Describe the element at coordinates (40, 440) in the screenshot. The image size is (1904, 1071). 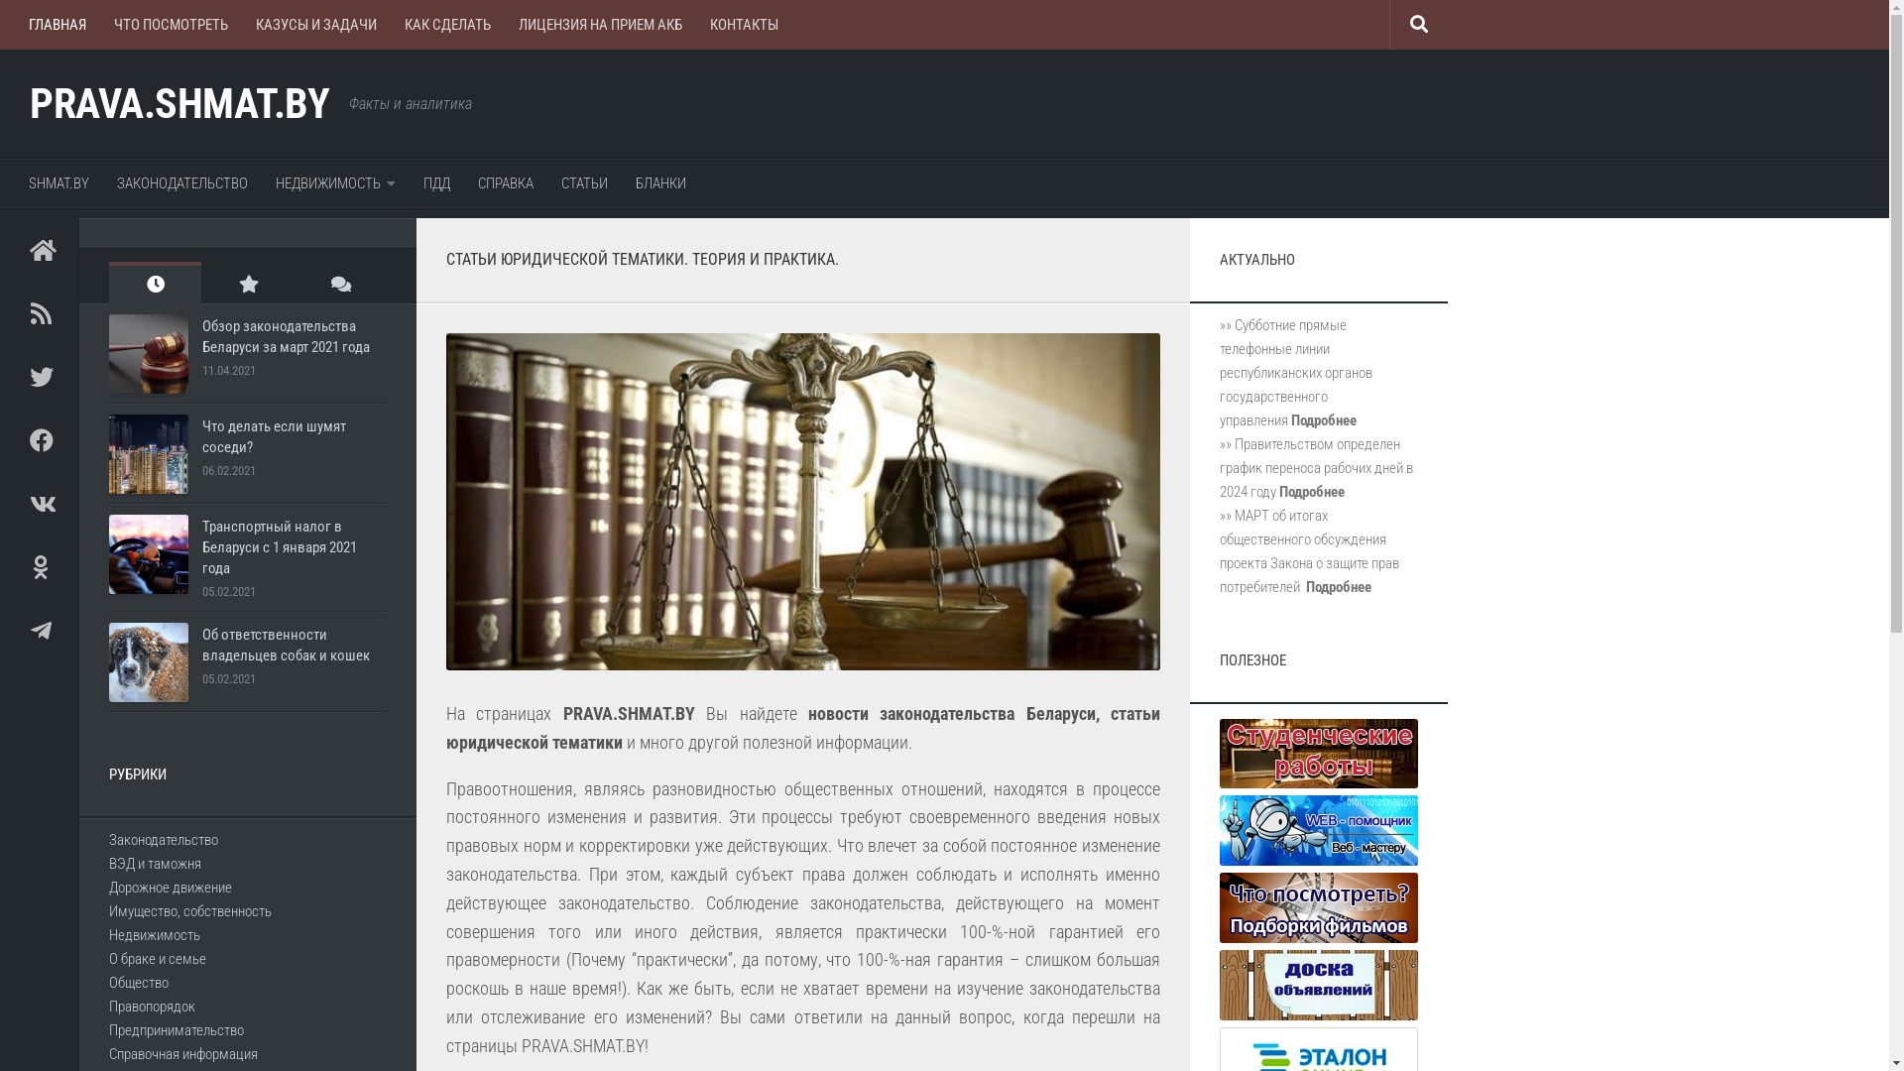
I see `Facebook` at that location.